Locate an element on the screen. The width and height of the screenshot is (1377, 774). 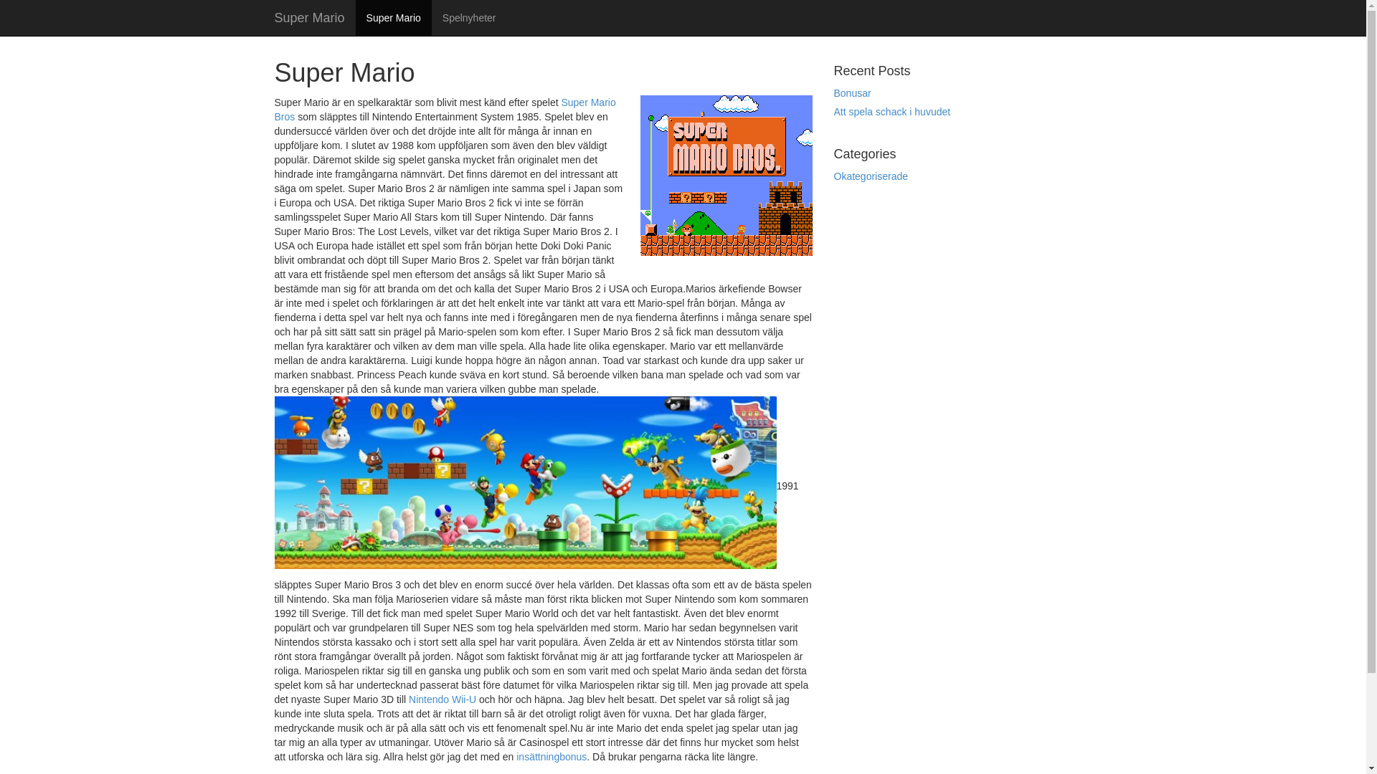
Okategoriserade is located at coordinates (871, 176).